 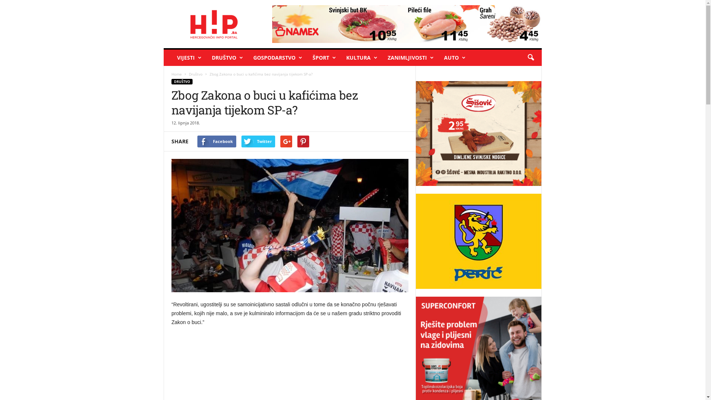 I want to click on VIJESTI, so click(x=189, y=58).